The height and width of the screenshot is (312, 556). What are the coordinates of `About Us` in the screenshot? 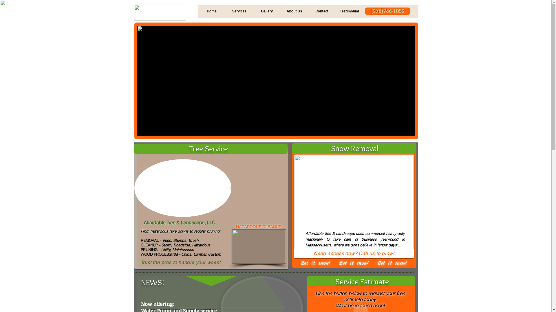 It's located at (294, 11).